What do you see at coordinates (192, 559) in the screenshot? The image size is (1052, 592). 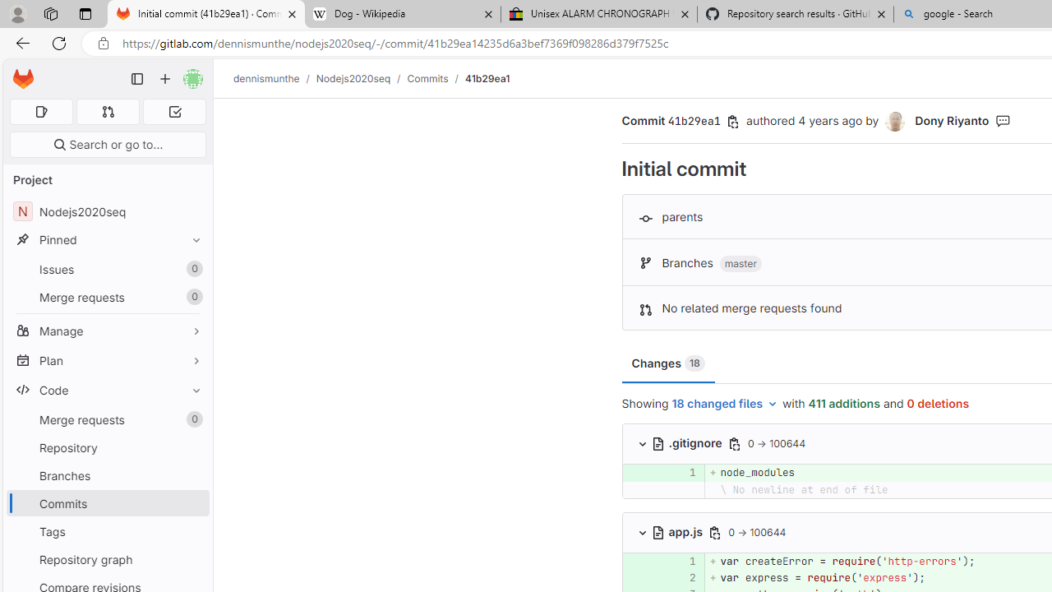 I see `Pin Repository graph` at bounding box center [192, 559].